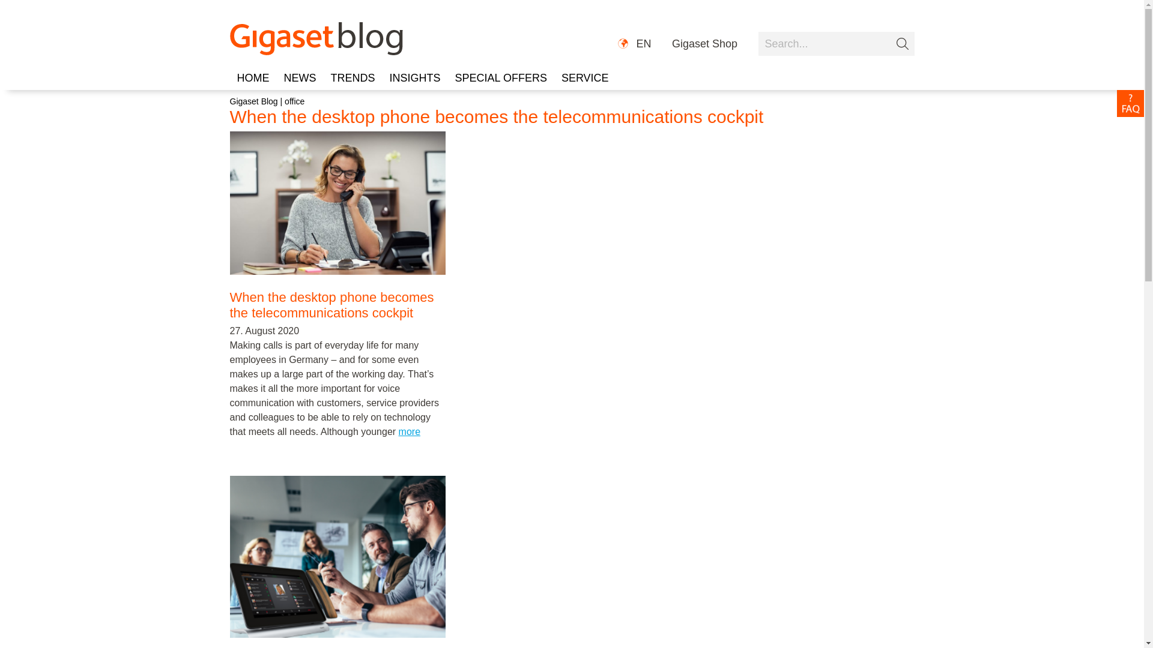  What do you see at coordinates (253, 101) in the screenshot?
I see `Gehe zu Gigaset Blog.` at bounding box center [253, 101].